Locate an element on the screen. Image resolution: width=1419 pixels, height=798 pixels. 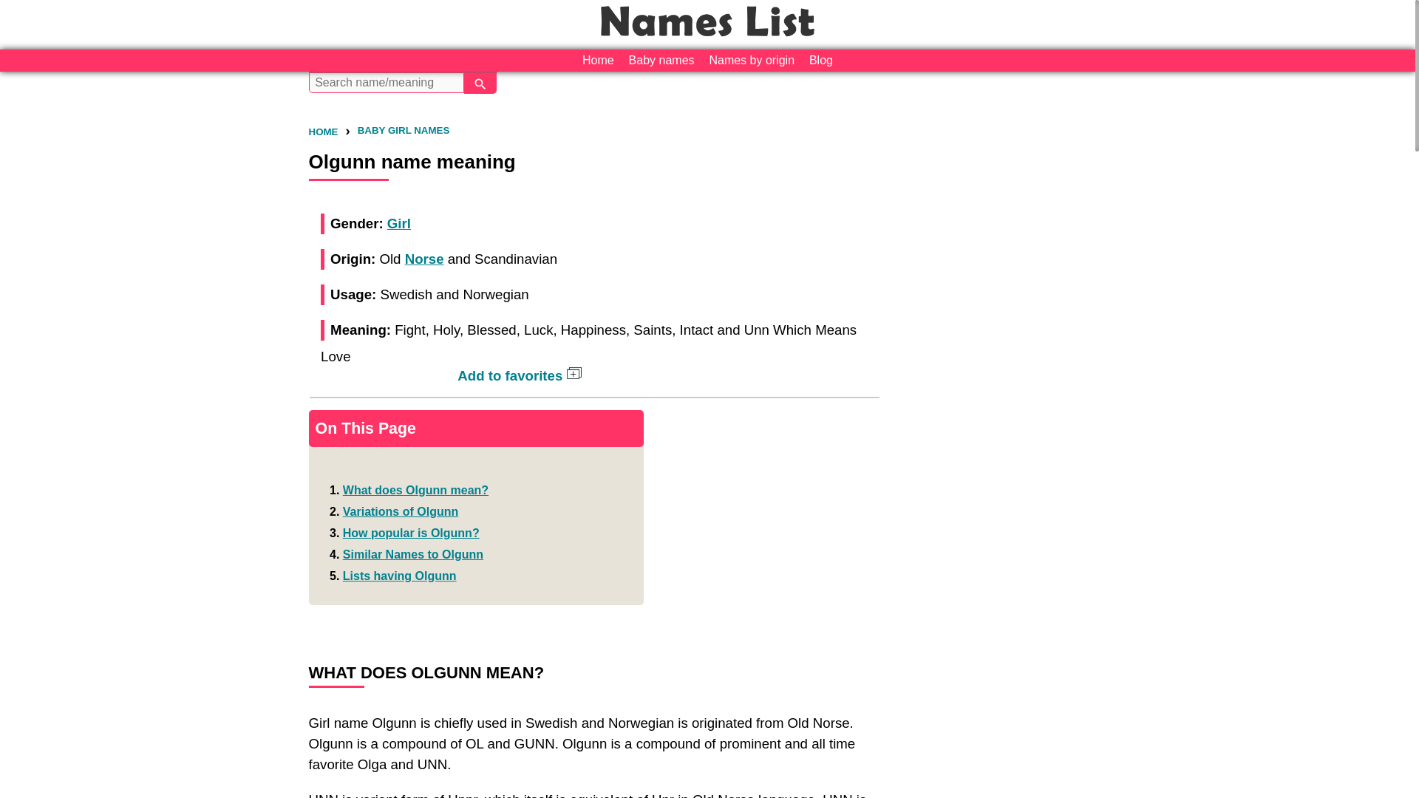
How popular is Olgunn? is located at coordinates (411, 533).